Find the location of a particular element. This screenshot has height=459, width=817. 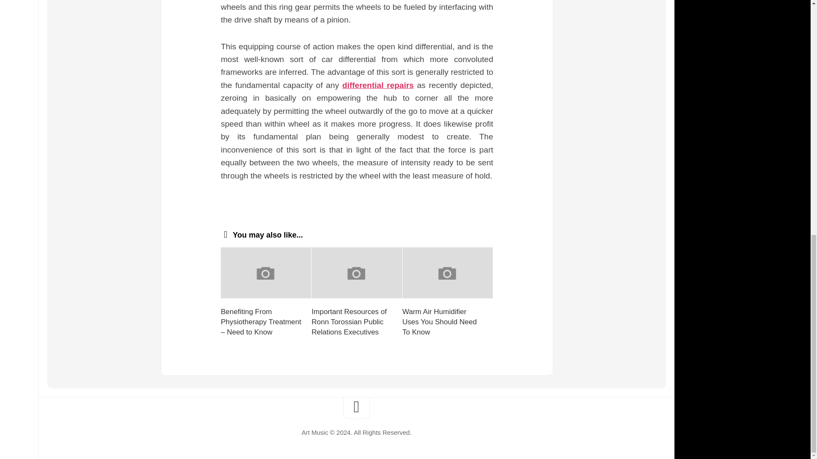

Warm Air Humidifier Uses You Should Need To Know is located at coordinates (440, 321).